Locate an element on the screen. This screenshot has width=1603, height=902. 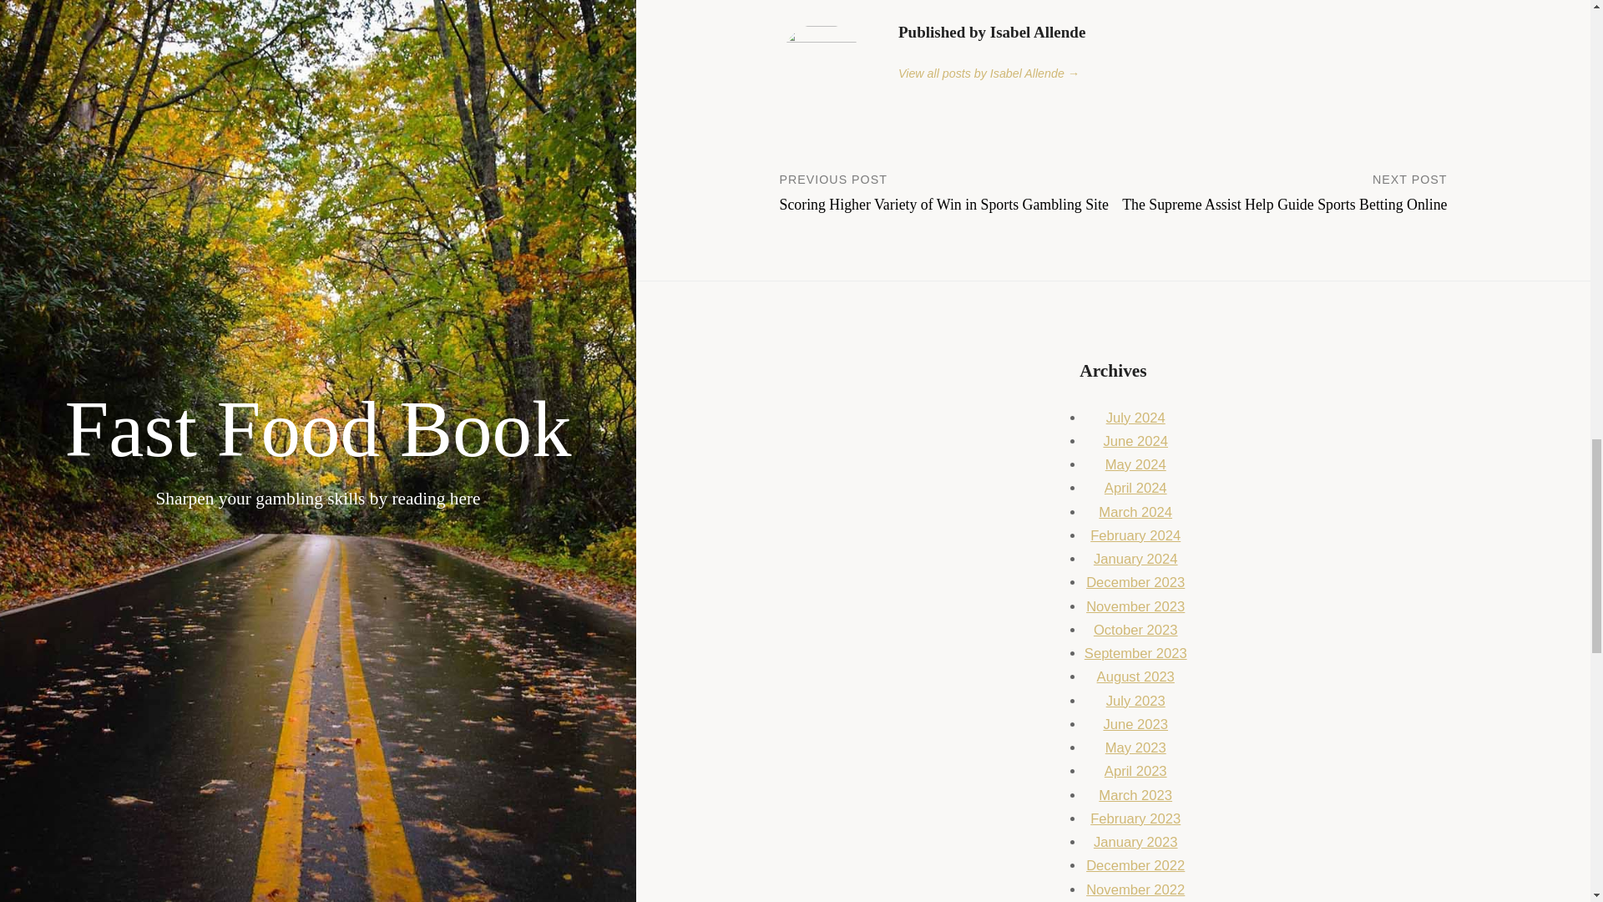
December 2022 is located at coordinates (1135, 865).